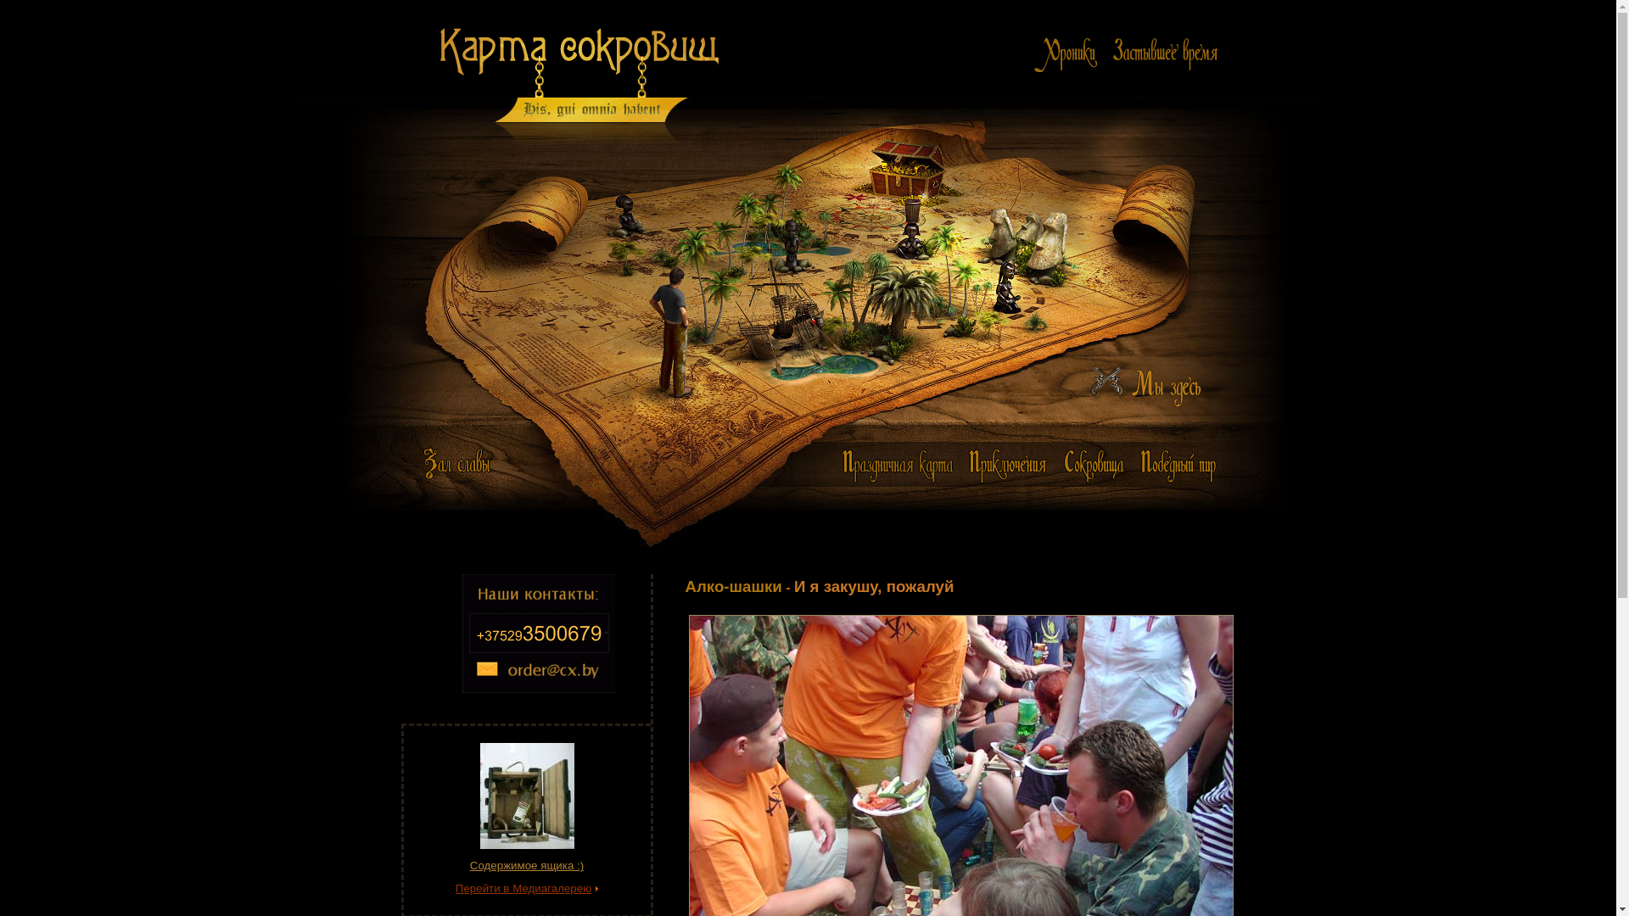 This screenshot has height=916, width=1629. What do you see at coordinates (1178, 466) in the screenshot?
I see ` ` at bounding box center [1178, 466].